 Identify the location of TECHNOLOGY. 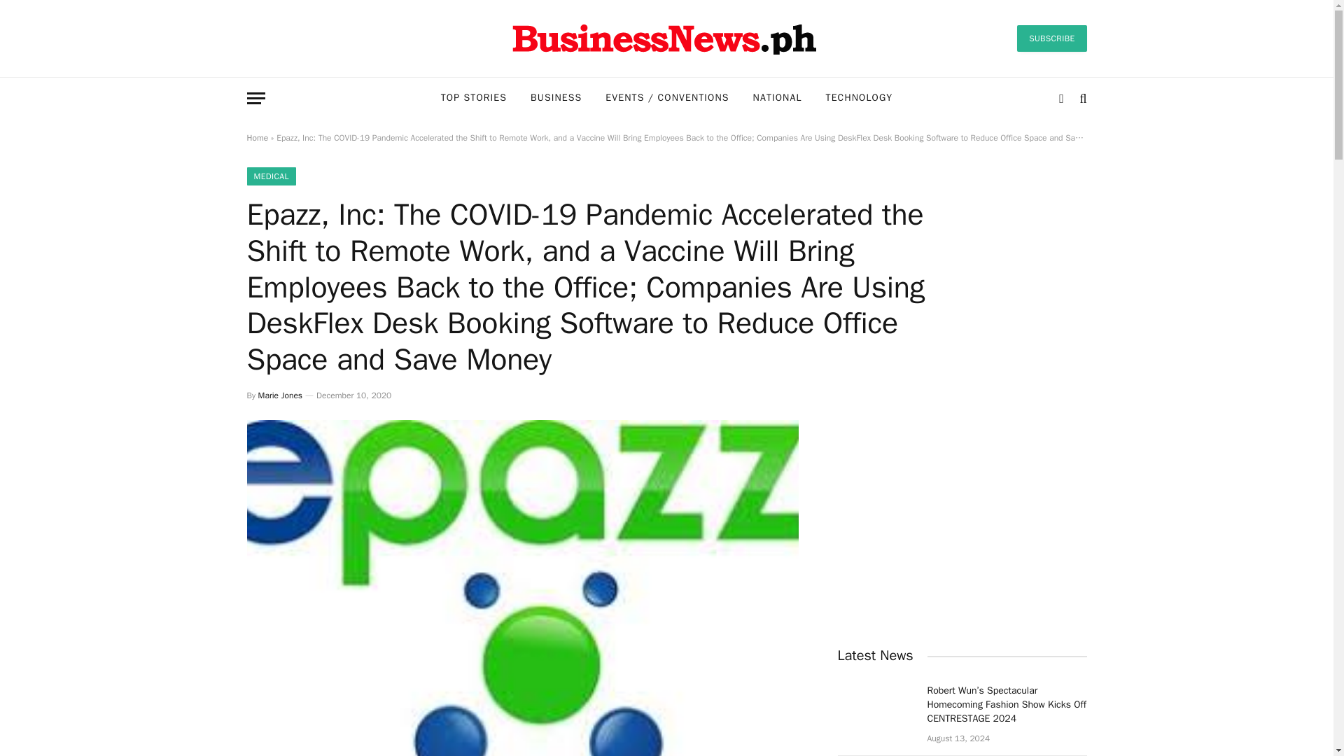
(860, 98).